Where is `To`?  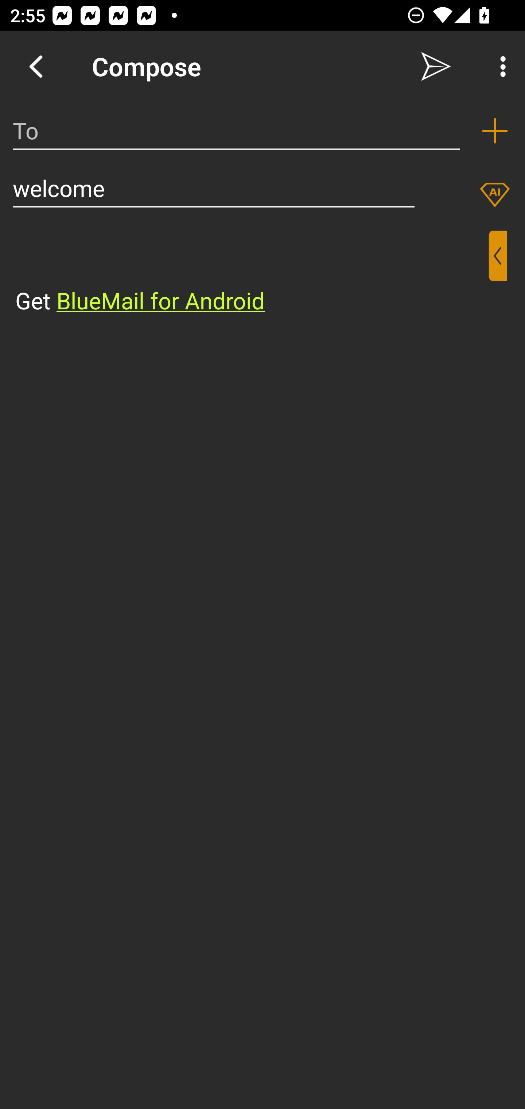 To is located at coordinates (236, 131).